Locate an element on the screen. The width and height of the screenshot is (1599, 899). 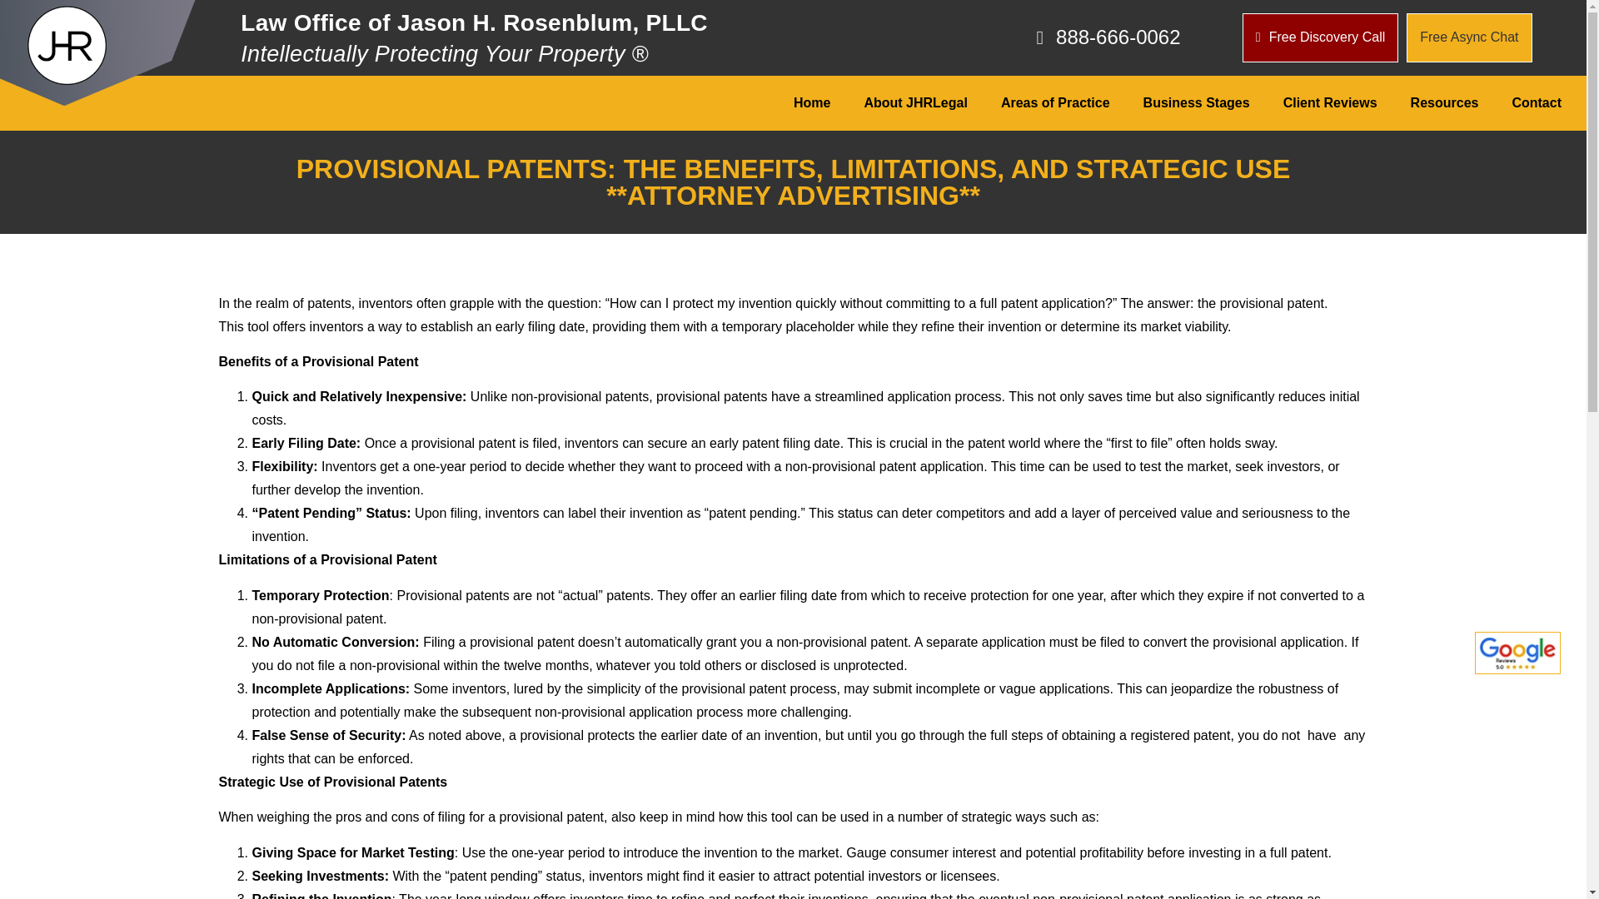
Contact is located at coordinates (1537, 103).